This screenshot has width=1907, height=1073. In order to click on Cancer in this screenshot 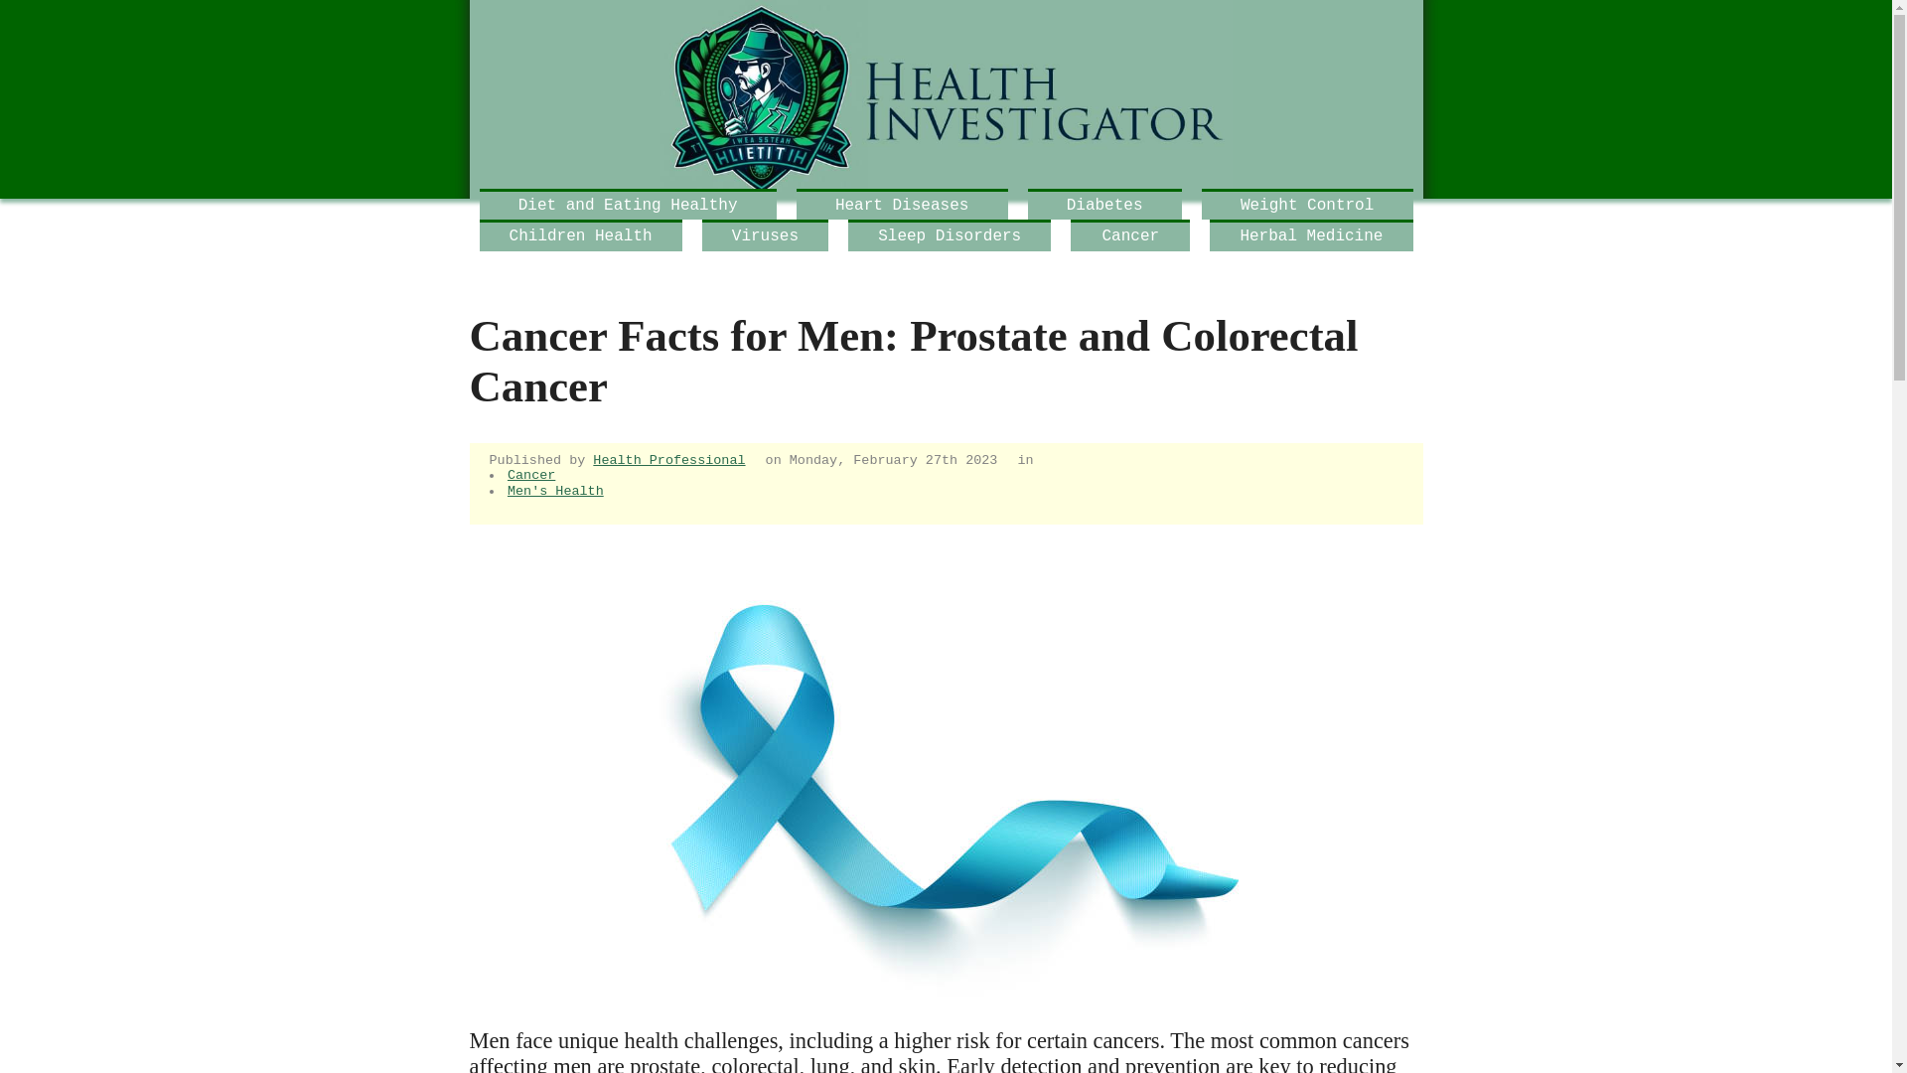, I will do `click(530, 475)`.